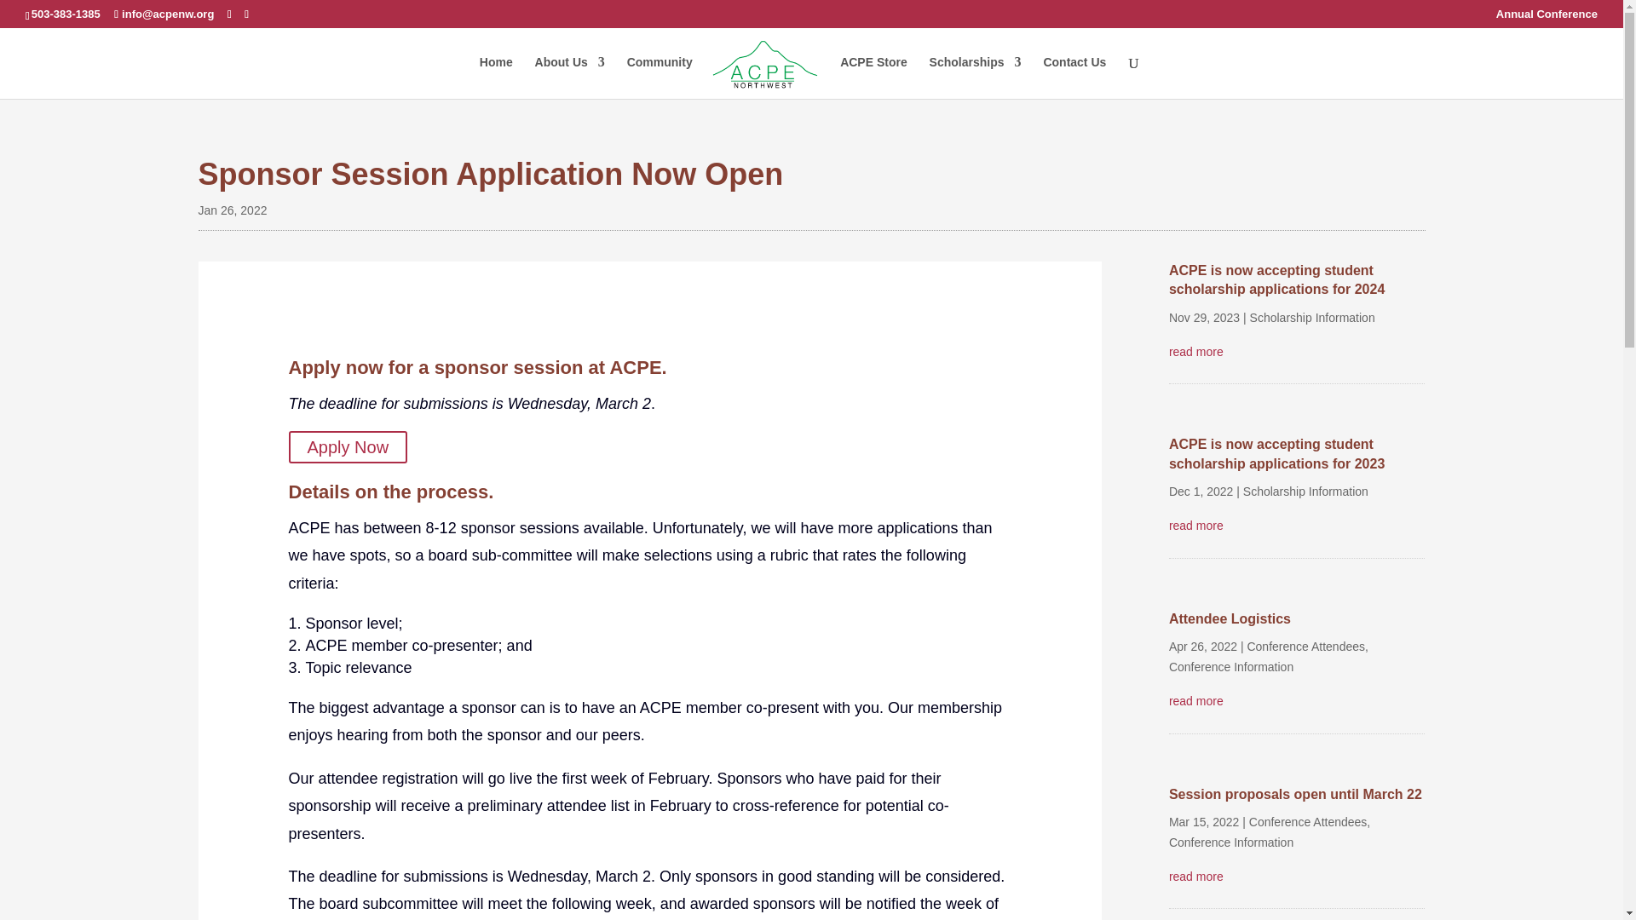  What do you see at coordinates (874, 77) in the screenshot?
I see `ACPE Store` at bounding box center [874, 77].